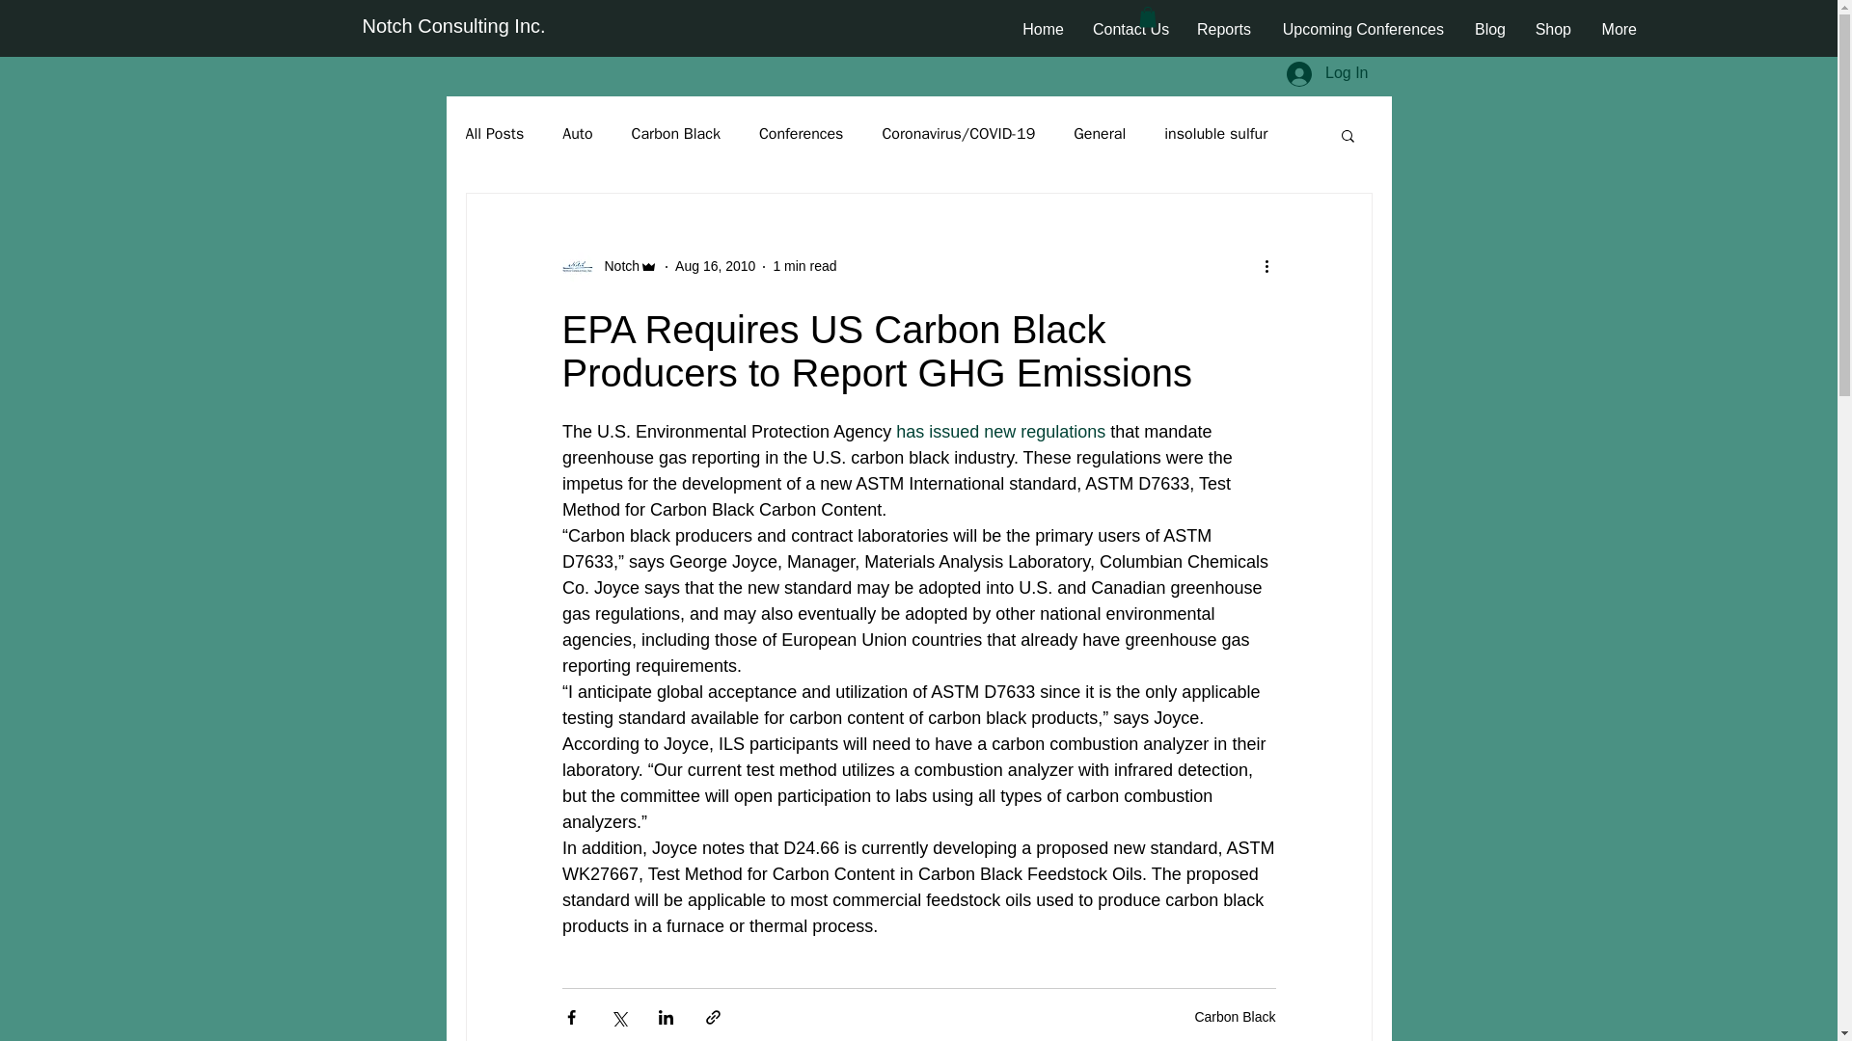  Describe the element at coordinates (1100, 134) in the screenshot. I see `General` at that location.